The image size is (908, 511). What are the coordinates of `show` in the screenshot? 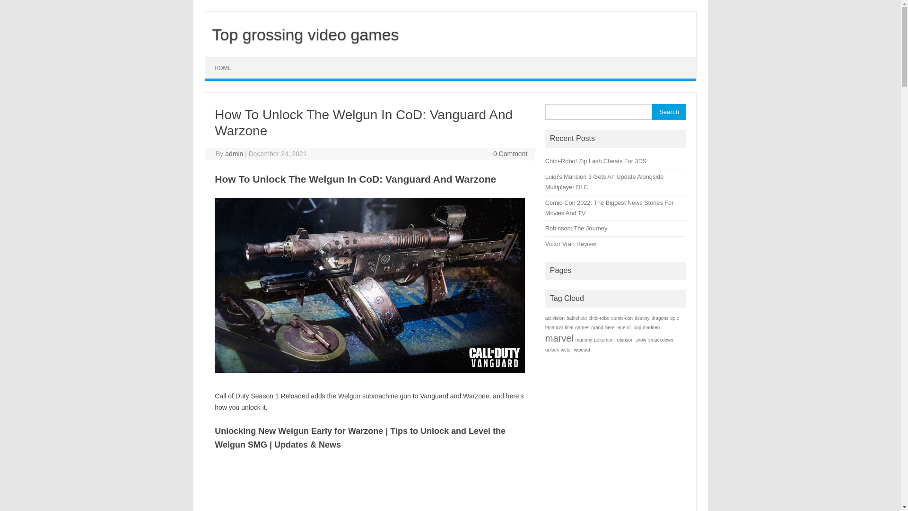 It's located at (641, 340).